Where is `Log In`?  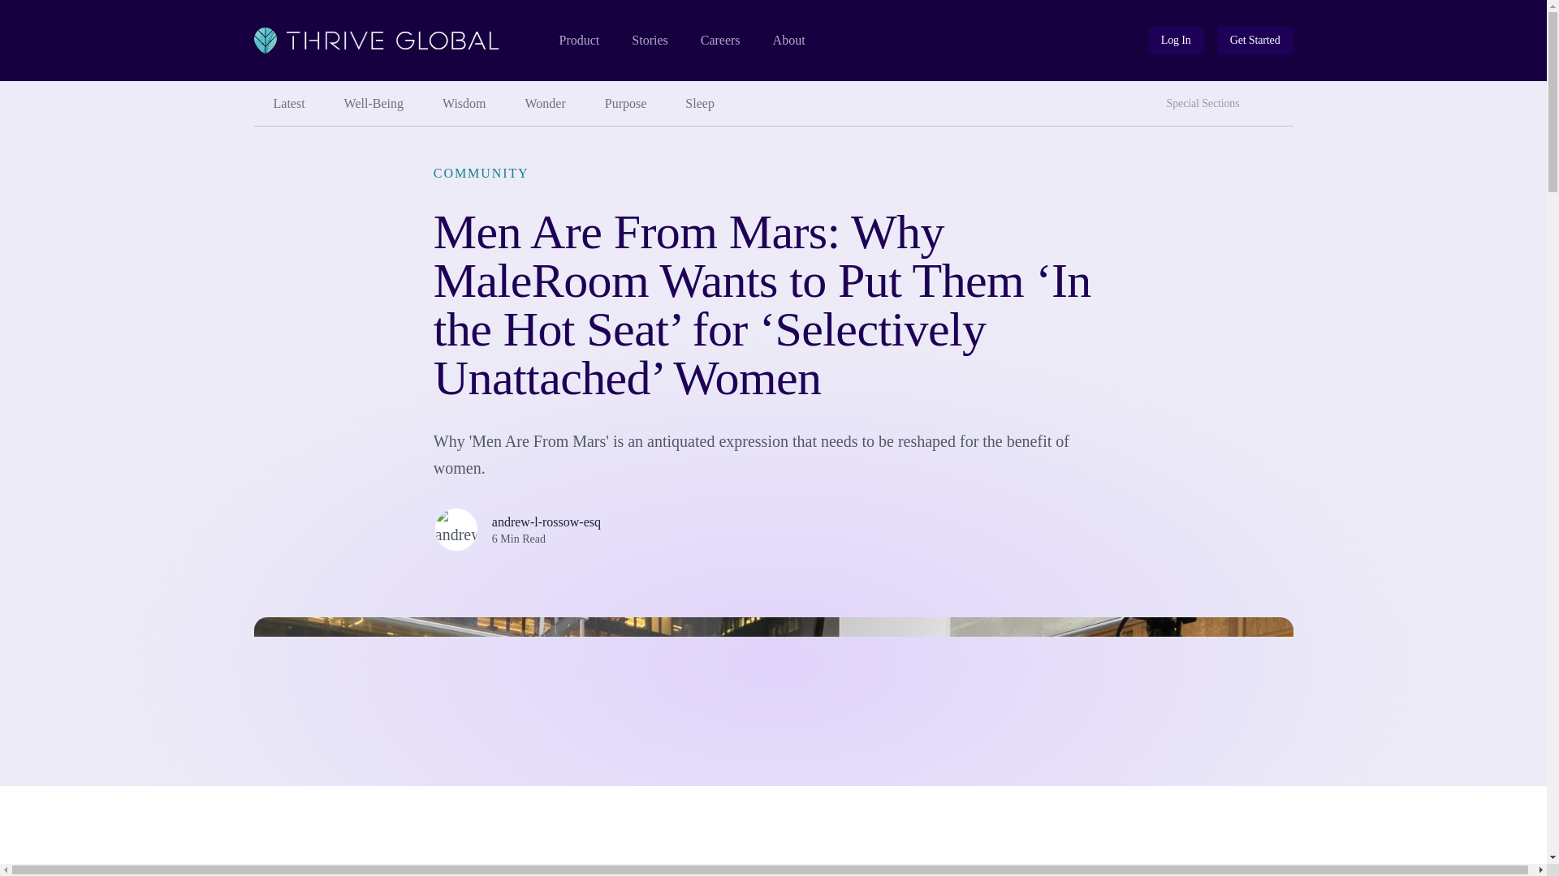
Log In is located at coordinates (1176, 41).